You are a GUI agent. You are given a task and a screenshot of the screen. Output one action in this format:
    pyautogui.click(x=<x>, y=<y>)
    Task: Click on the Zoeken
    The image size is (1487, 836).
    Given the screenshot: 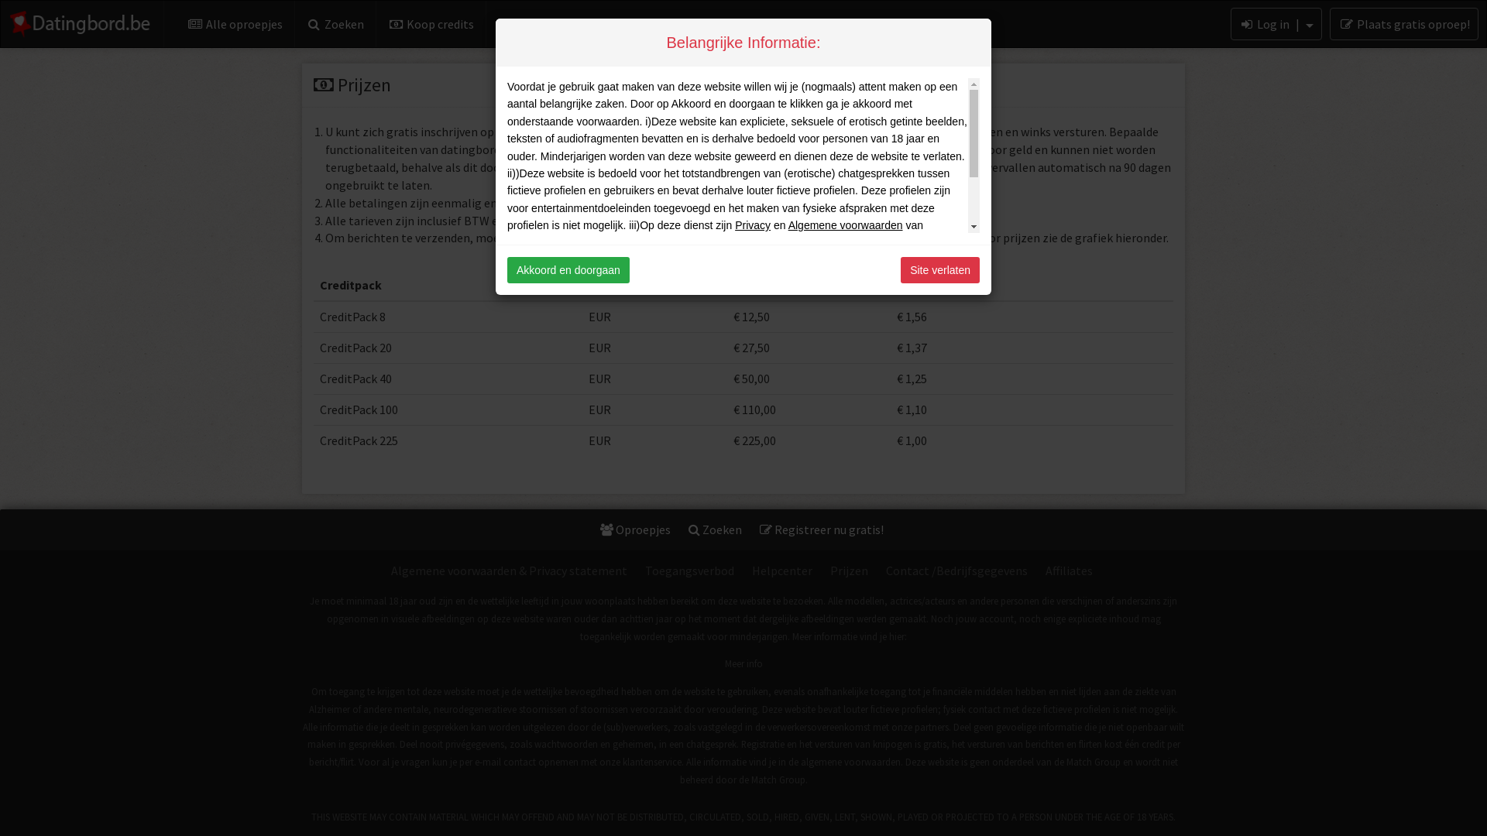 What is the action you would take?
    pyautogui.click(x=336, y=24)
    